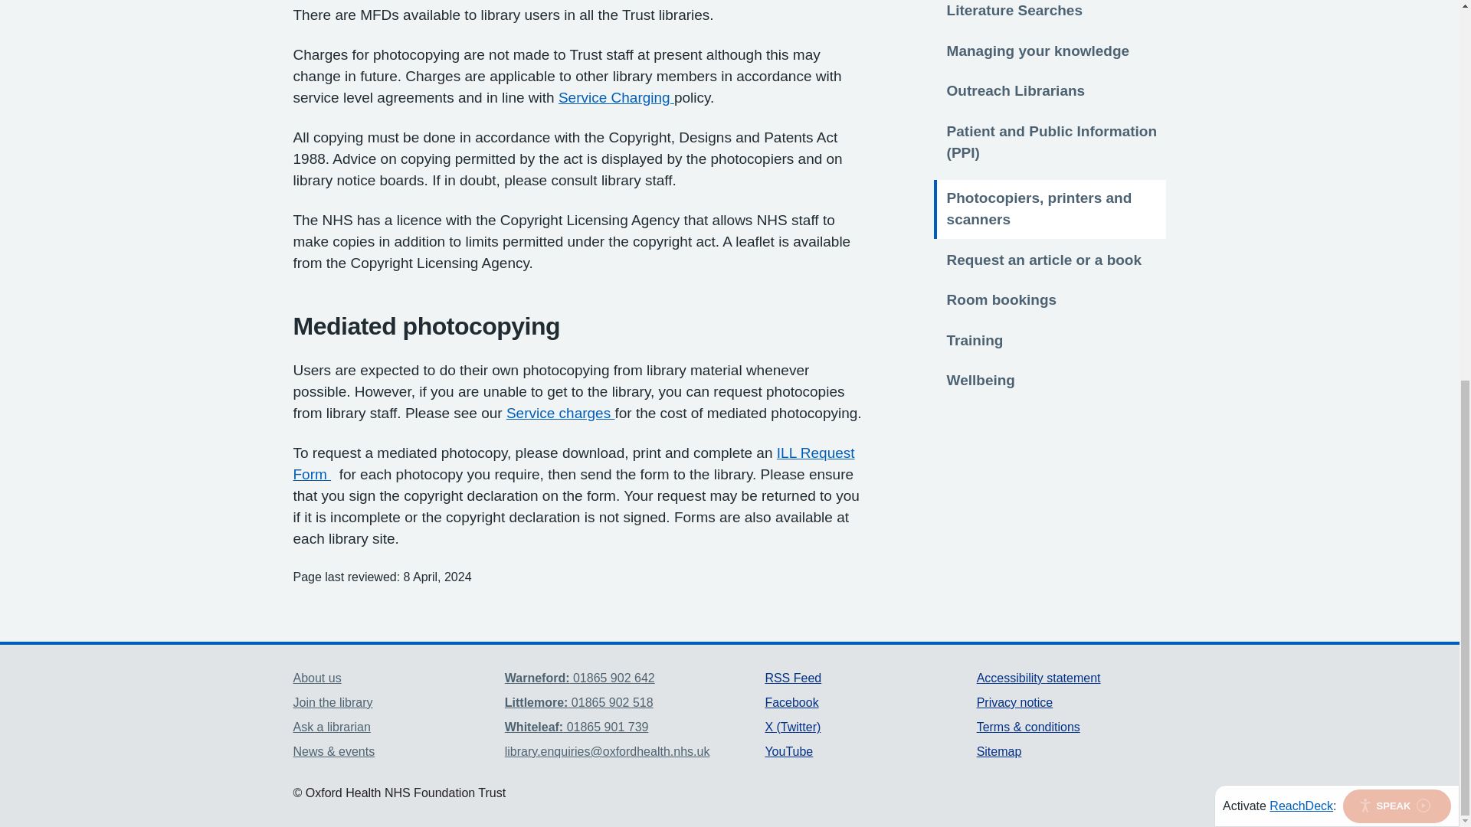 This screenshot has width=1471, height=827. What do you see at coordinates (560, 413) in the screenshot?
I see `Service charges` at bounding box center [560, 413].